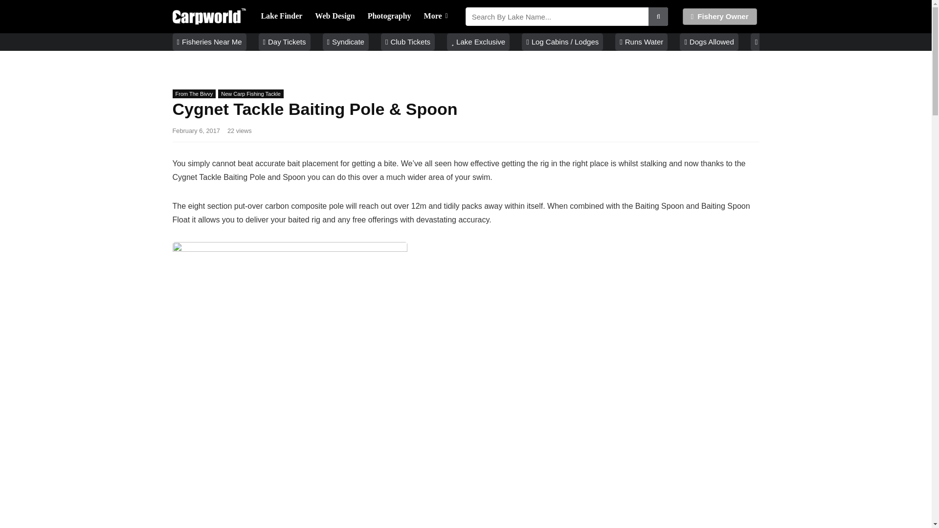 Image resolution: width=939 pixels, height=528 pixels. I want to click on Fishery Owner, so click(719, 17).